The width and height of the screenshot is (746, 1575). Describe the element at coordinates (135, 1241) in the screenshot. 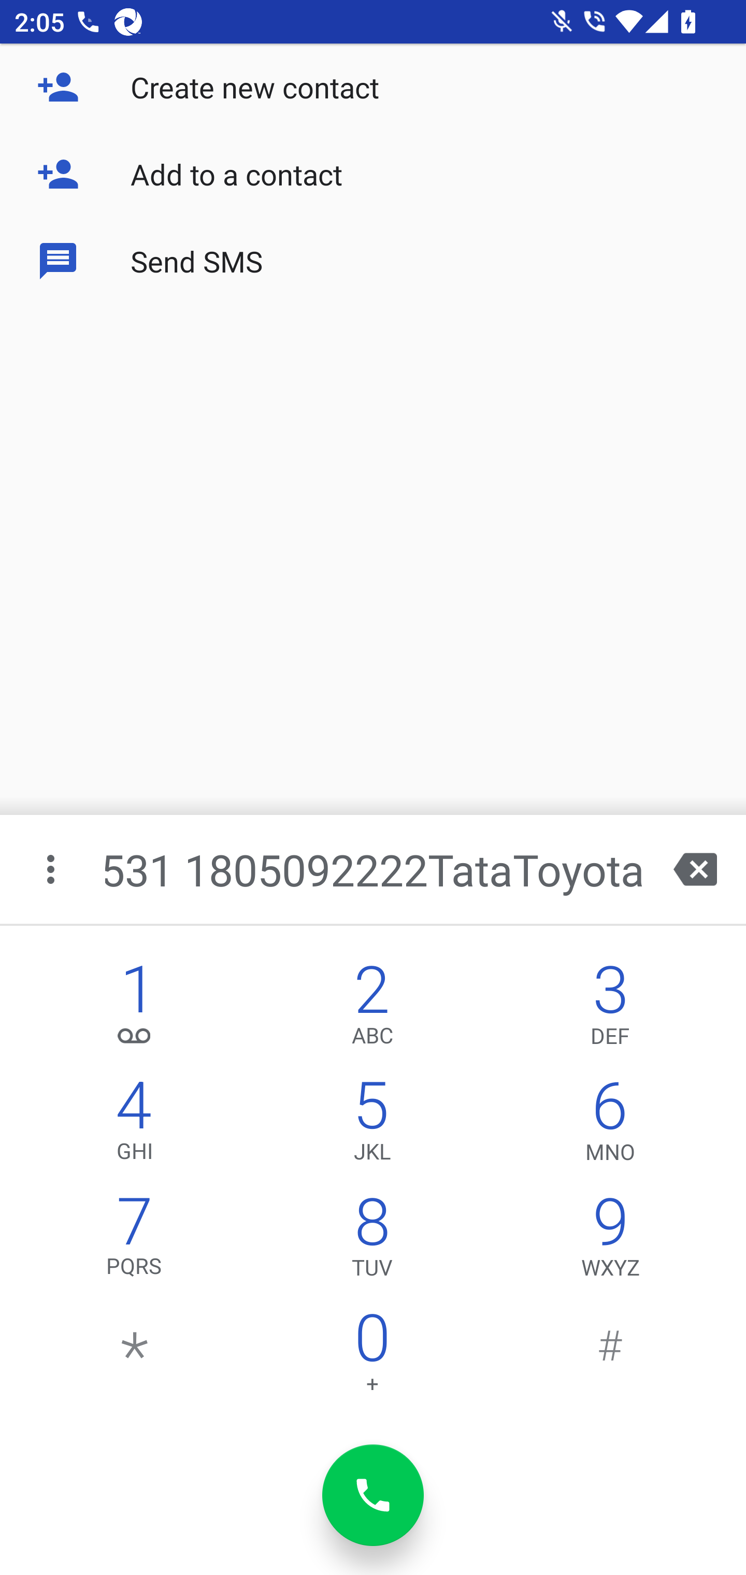

I see `7,PQRS 7 PQRS` at that location.